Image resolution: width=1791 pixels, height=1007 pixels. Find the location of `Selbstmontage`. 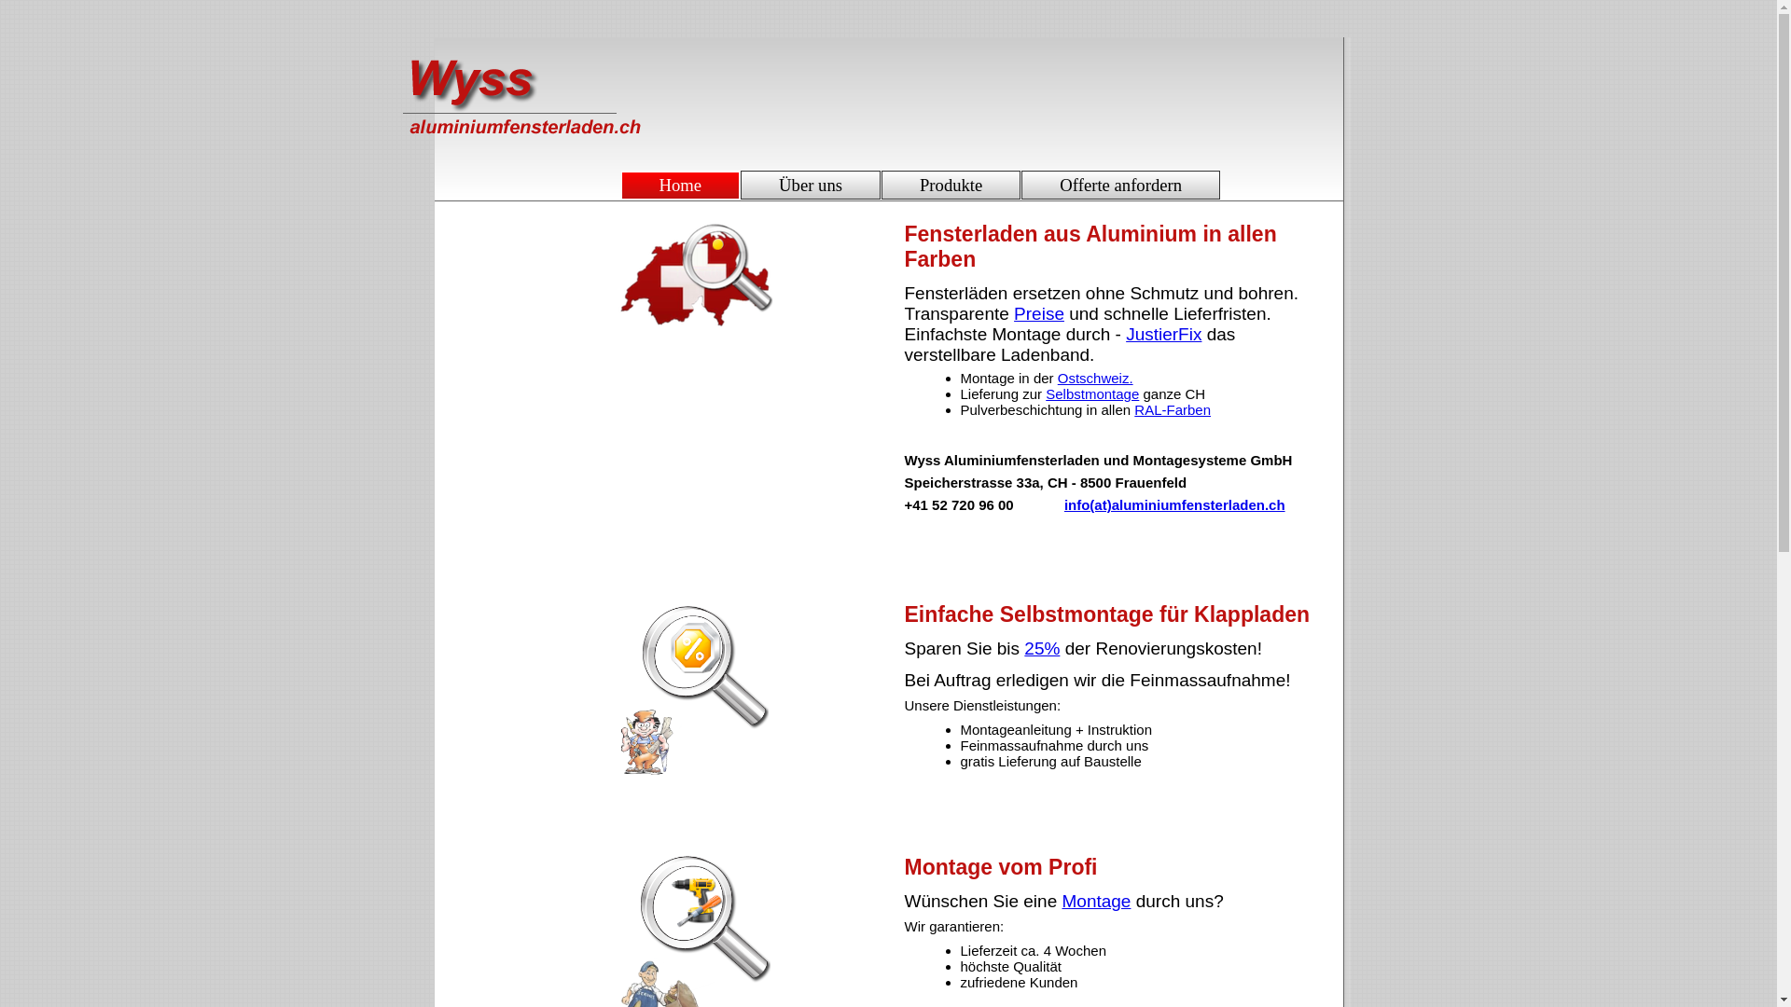

Selbstmontage is located at coordinates (1092, 393).